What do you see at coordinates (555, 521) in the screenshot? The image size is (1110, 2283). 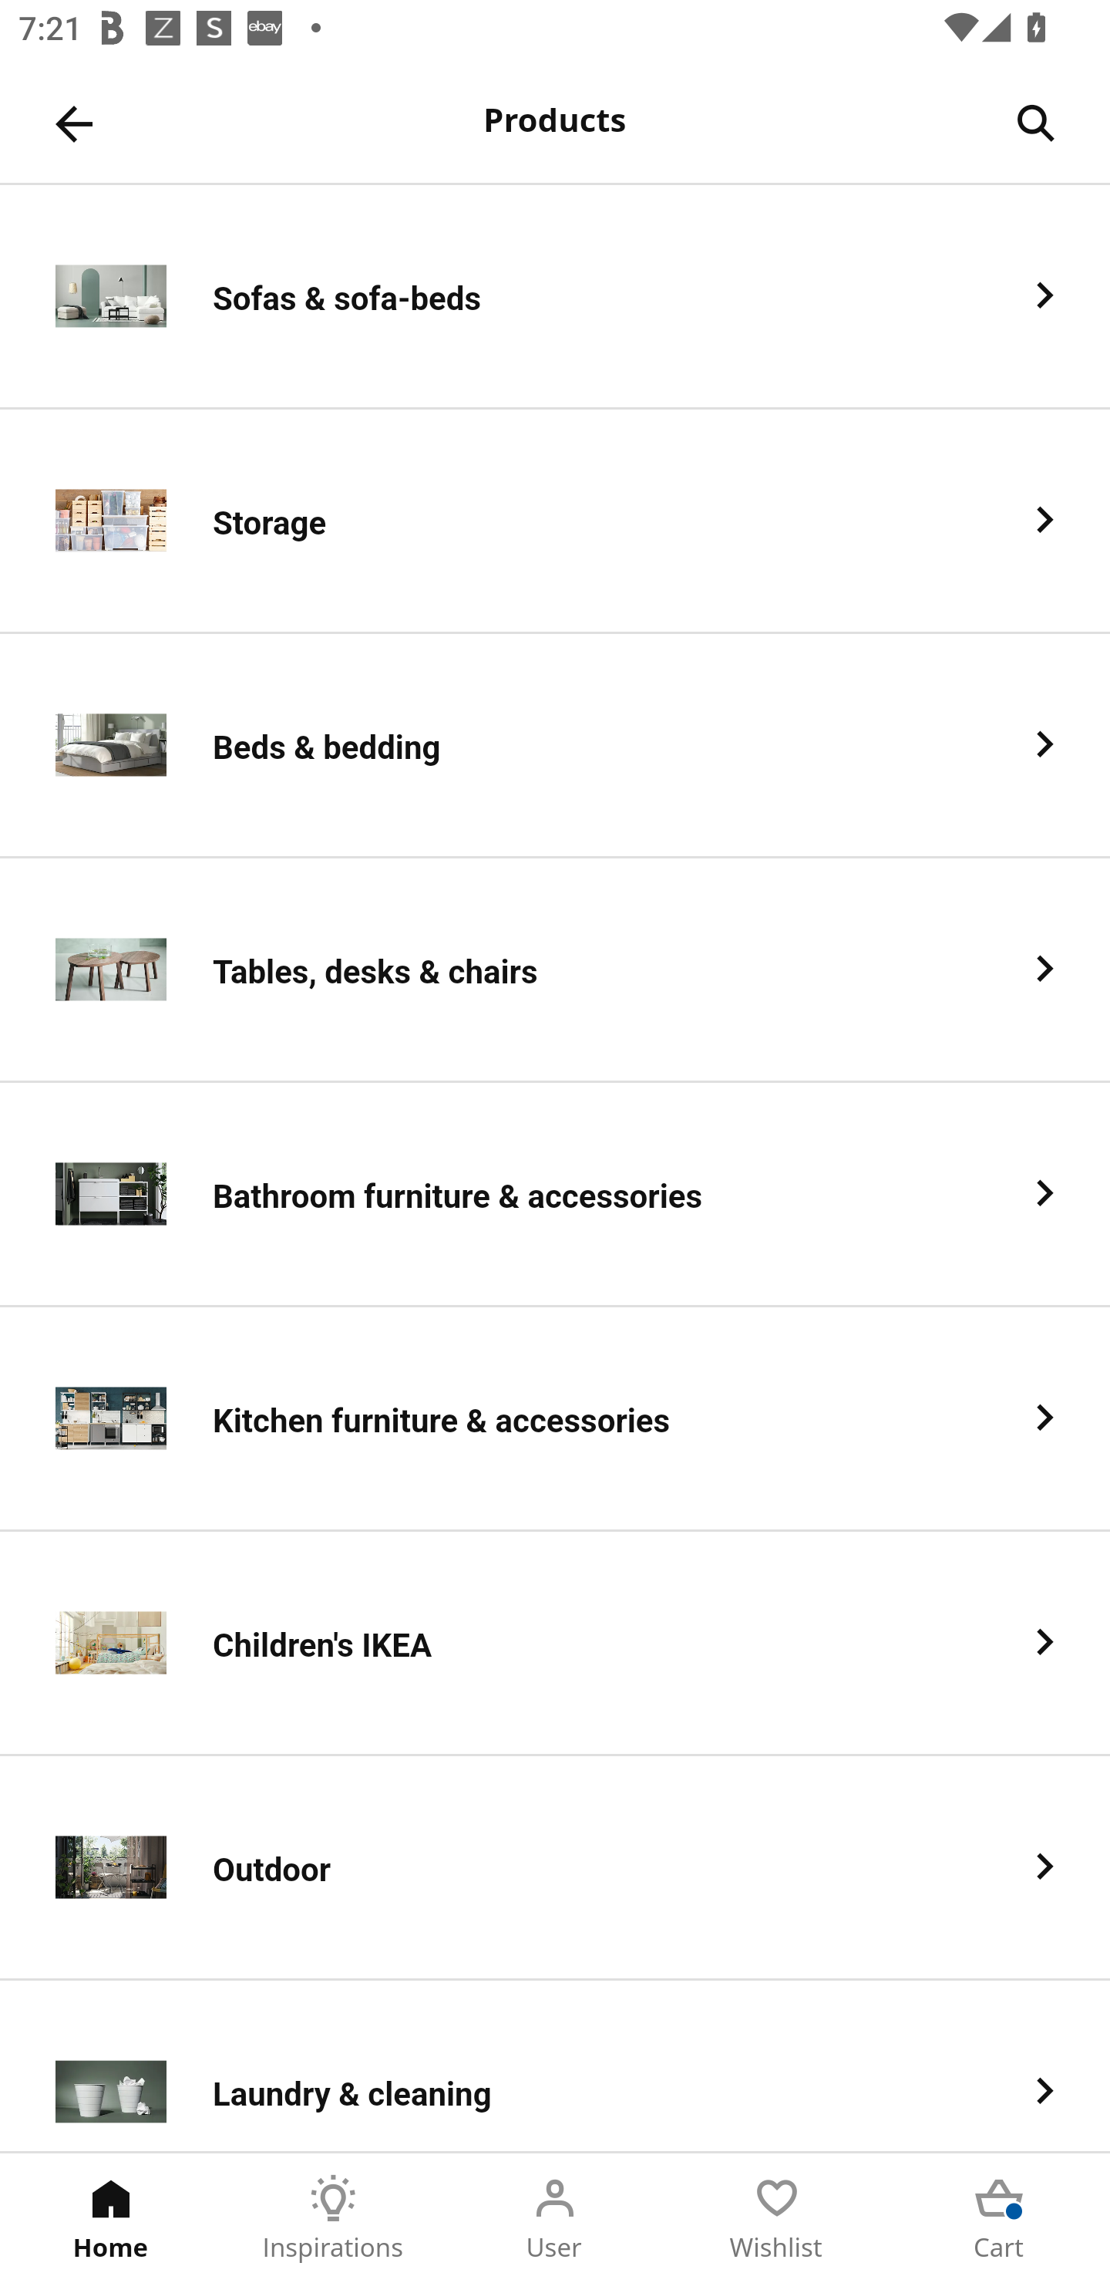 I see `Storage` at bounding box center [555, 521].